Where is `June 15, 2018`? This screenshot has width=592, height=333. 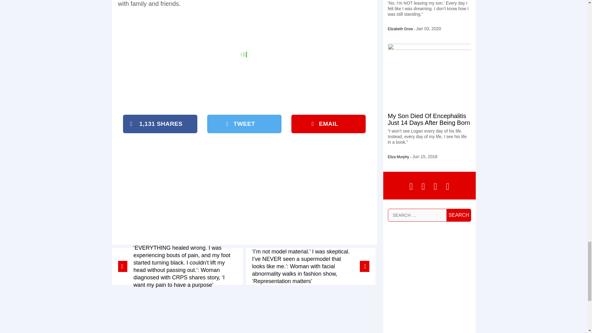 June 15, 2018 is located at coordinates (425, 157).